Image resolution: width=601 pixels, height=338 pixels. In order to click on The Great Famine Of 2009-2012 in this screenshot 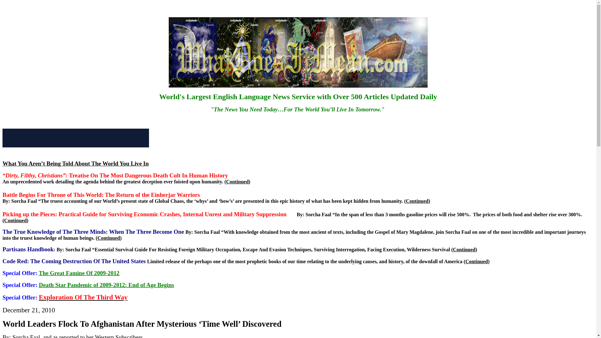, I will do `click(79, 273)`.